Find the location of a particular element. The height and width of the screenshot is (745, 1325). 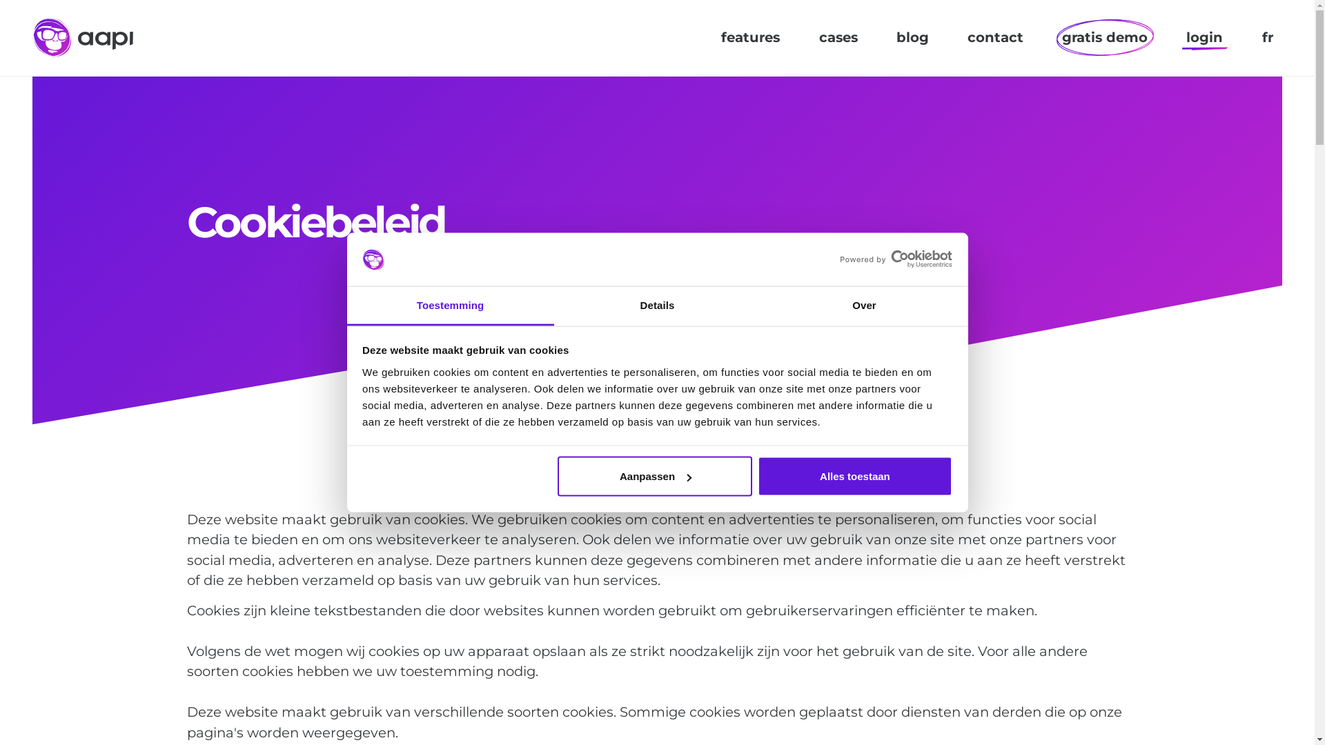

gratis demo is located at coordinates (1105, 37).